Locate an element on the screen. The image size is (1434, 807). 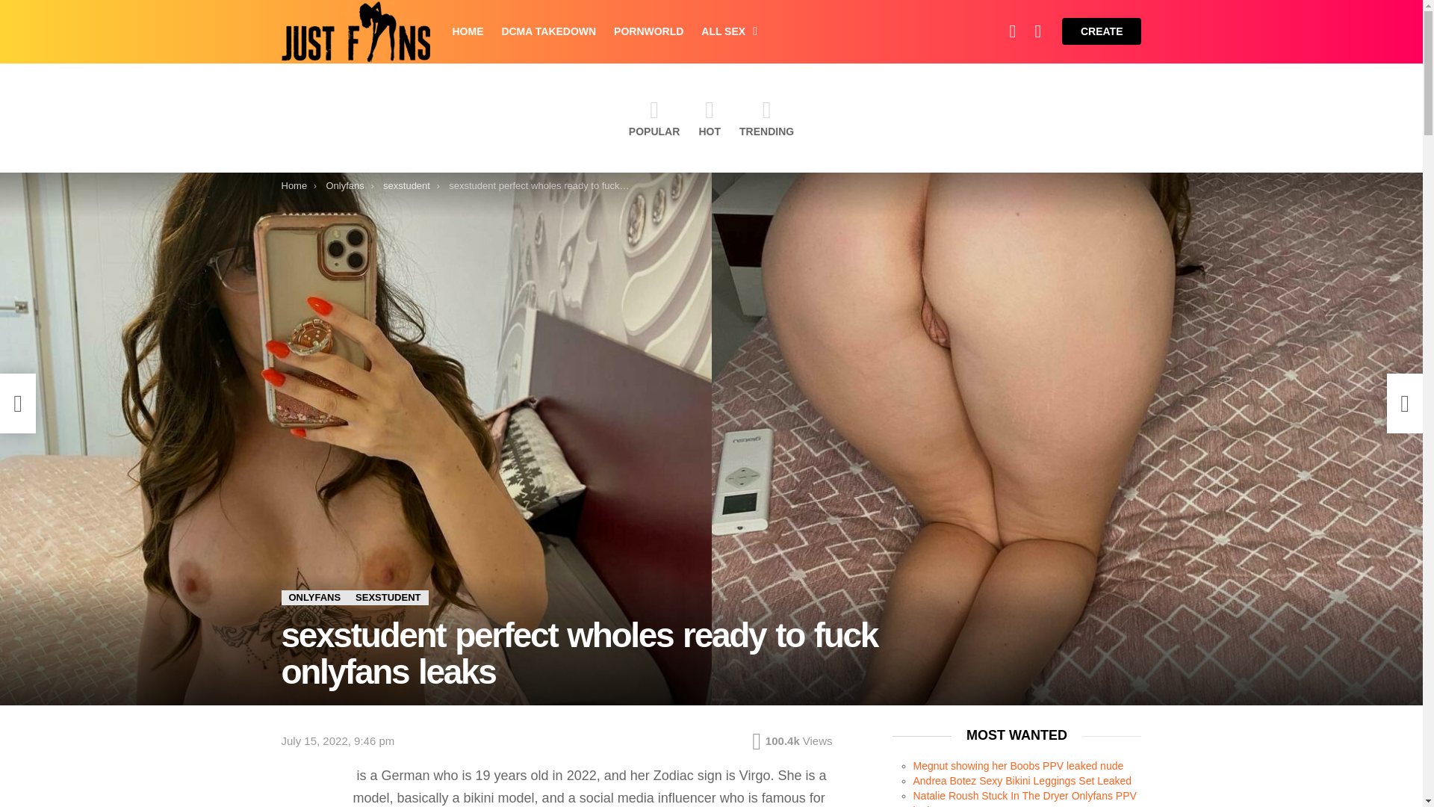
ONLYFANS is located at coordinates (314, 598).